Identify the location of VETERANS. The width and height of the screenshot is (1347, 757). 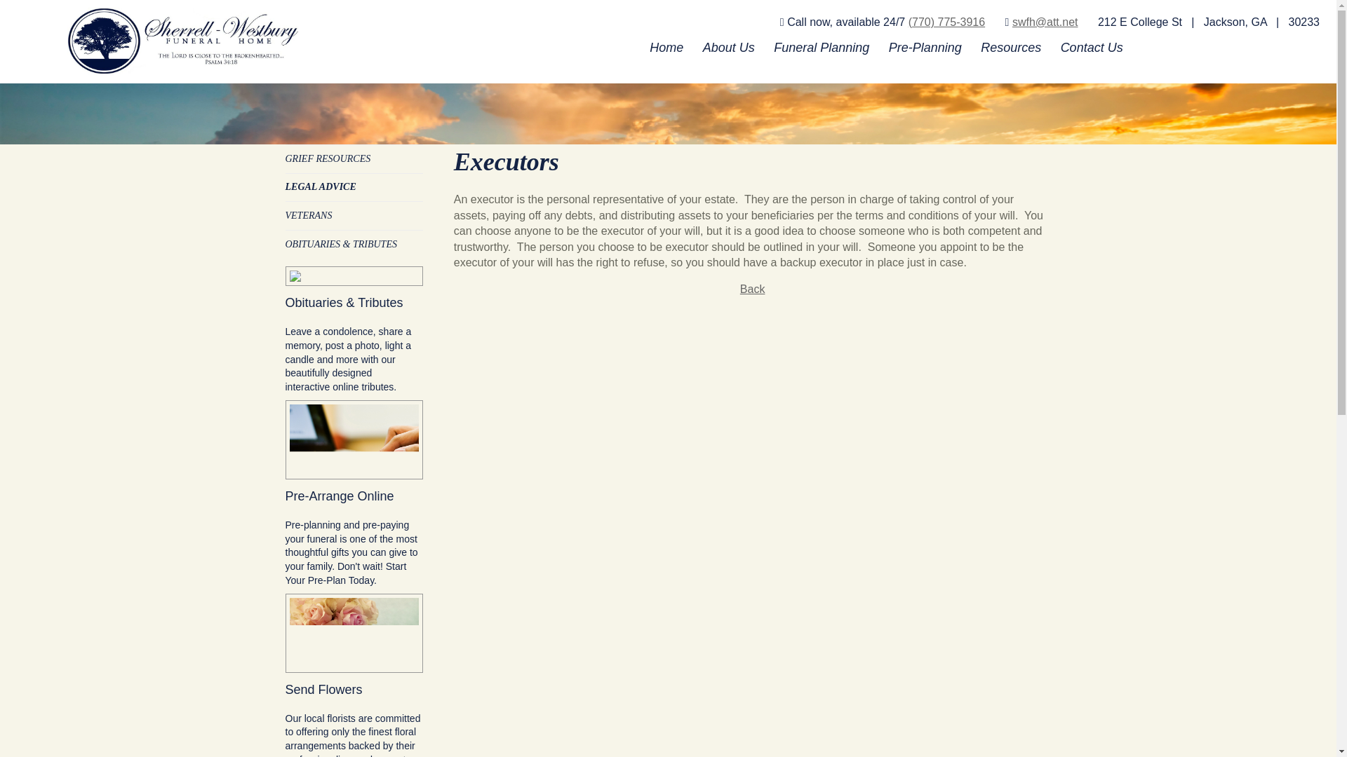
(307, 216).